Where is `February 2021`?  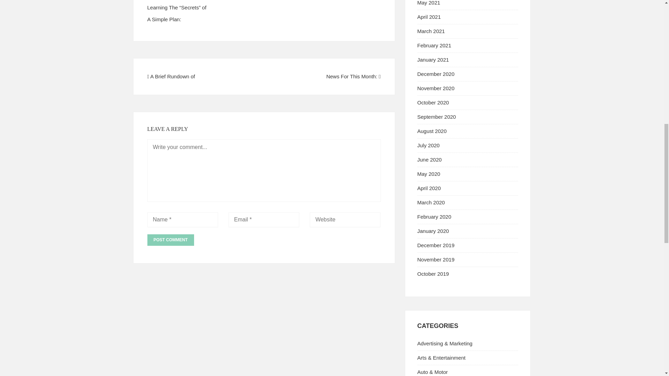
February 2021 is located at coordinates (435, 45).